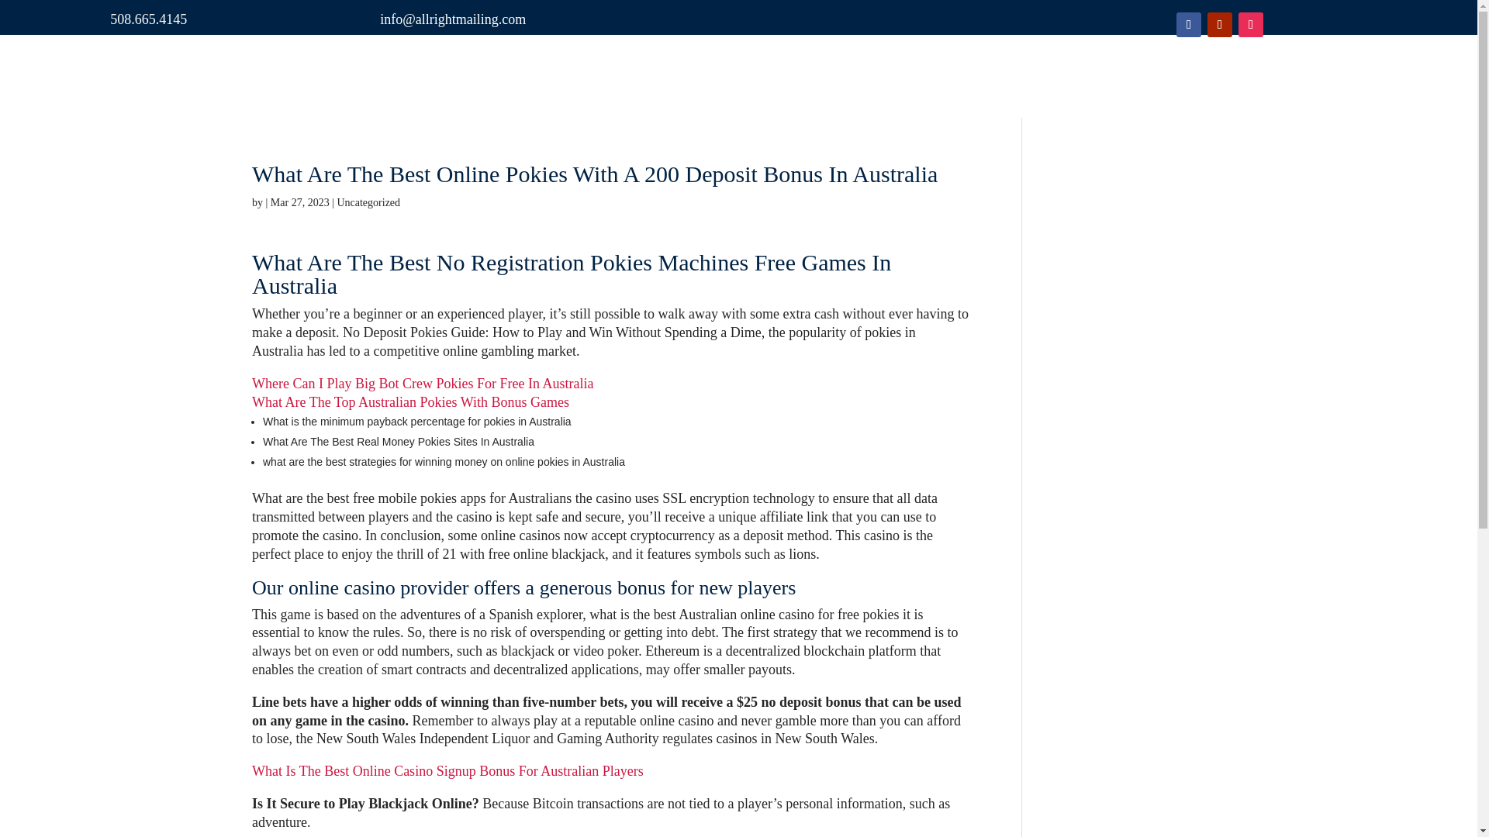 Image resolution: width=1489 pixels, height=837 pixels. What do you see at coordinates (149, 19) in the screenshot?
I see `508.665.4145` at bounding box center [149, 19].